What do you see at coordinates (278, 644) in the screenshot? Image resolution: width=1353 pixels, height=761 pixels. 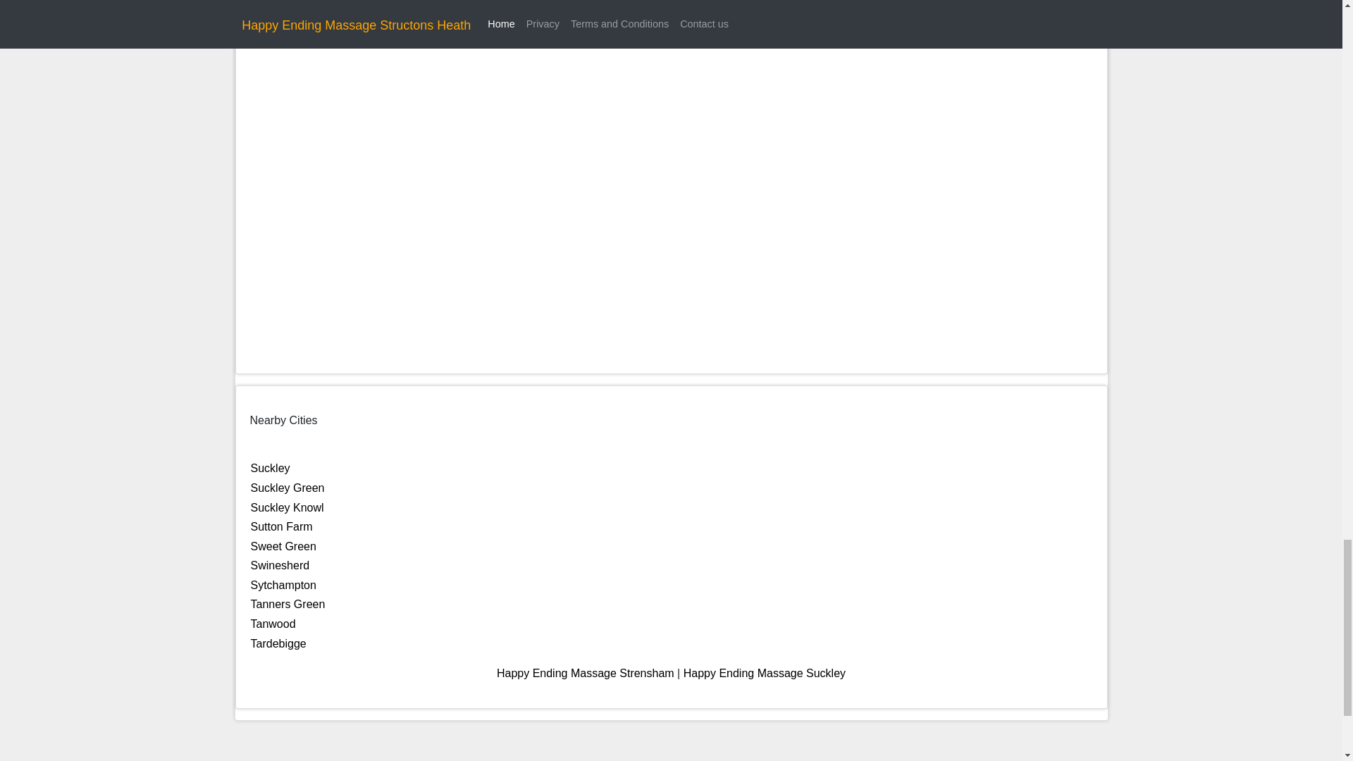 I see `Tardebigge` at bounding box center [278, 644].